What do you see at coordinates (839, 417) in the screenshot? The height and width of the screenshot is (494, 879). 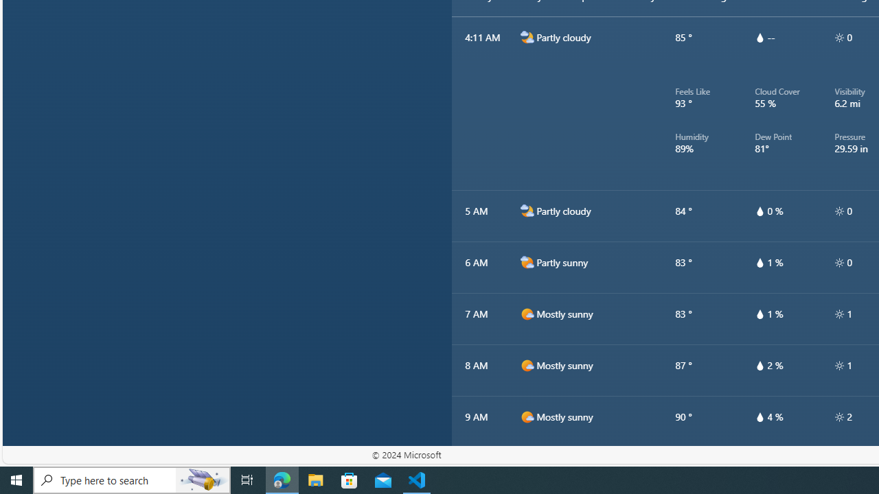 I see `hourlyTable/uv` at bounding box center [839, 417].